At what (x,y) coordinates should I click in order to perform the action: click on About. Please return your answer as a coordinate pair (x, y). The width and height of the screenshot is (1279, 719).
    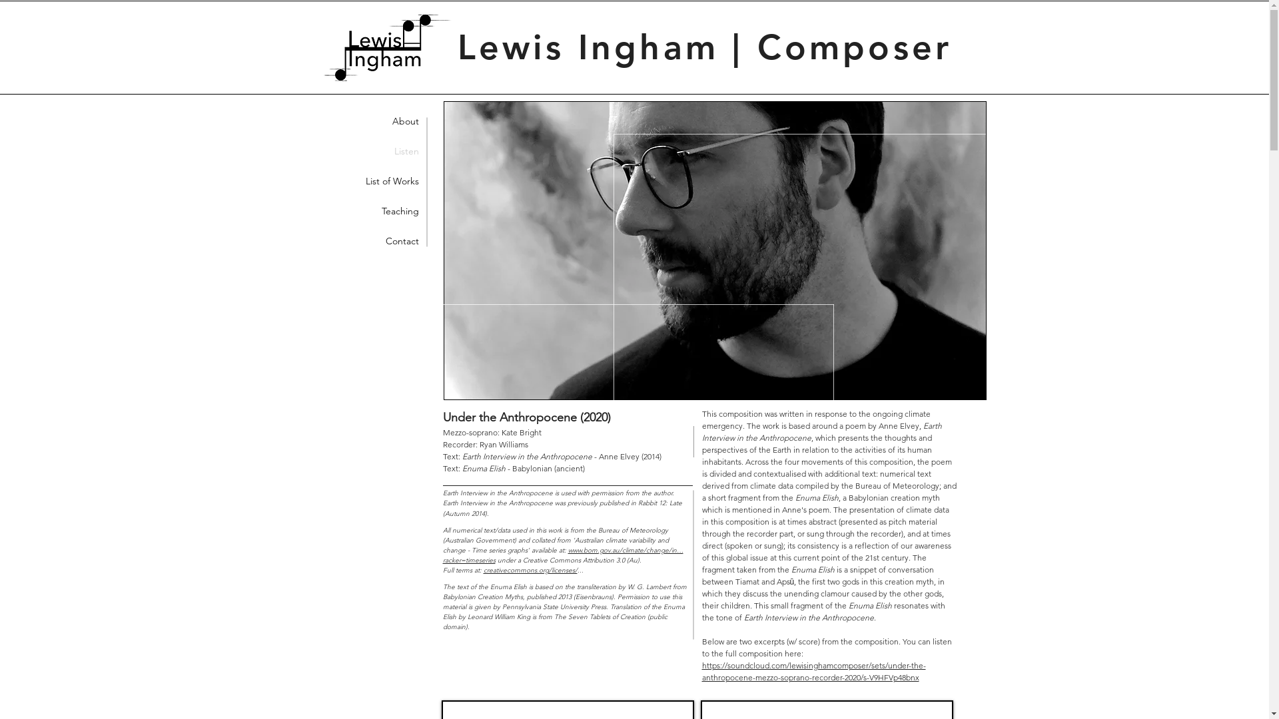
    Looking at the image, I should click on (328, 121).